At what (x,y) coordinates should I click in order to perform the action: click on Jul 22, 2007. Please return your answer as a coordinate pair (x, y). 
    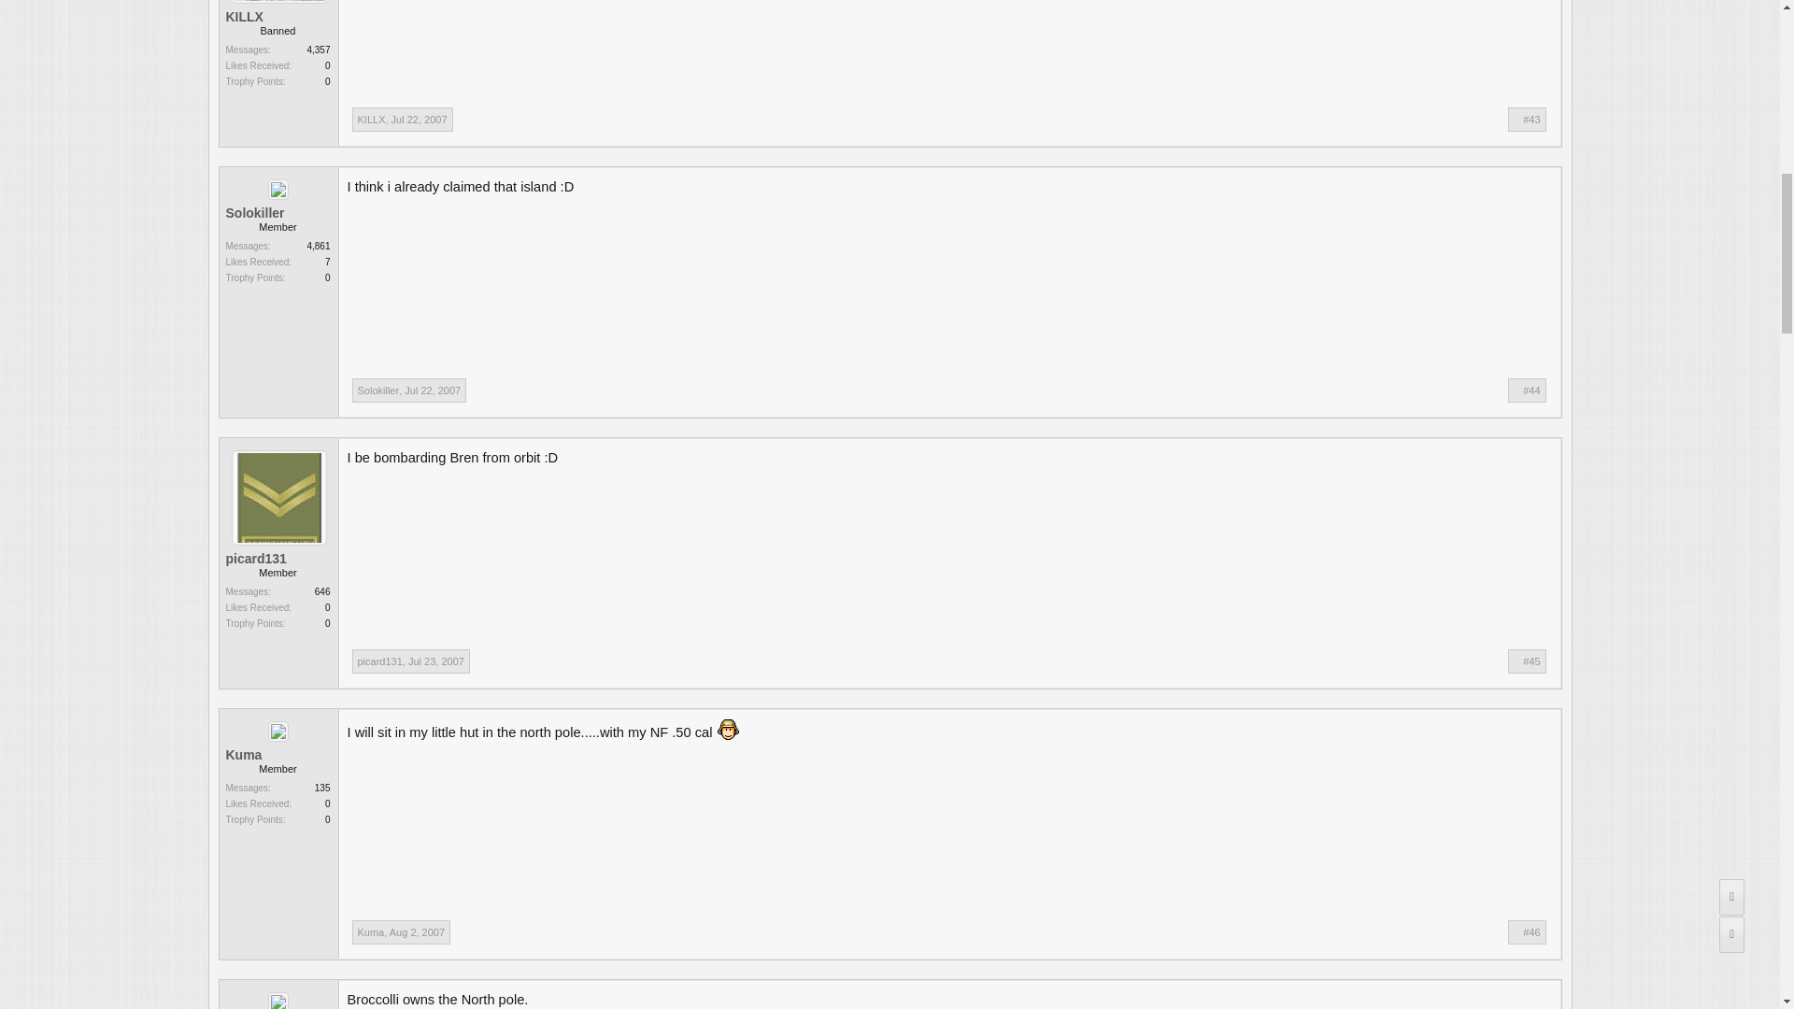
    Looking at the image, I should click on (419, 120).